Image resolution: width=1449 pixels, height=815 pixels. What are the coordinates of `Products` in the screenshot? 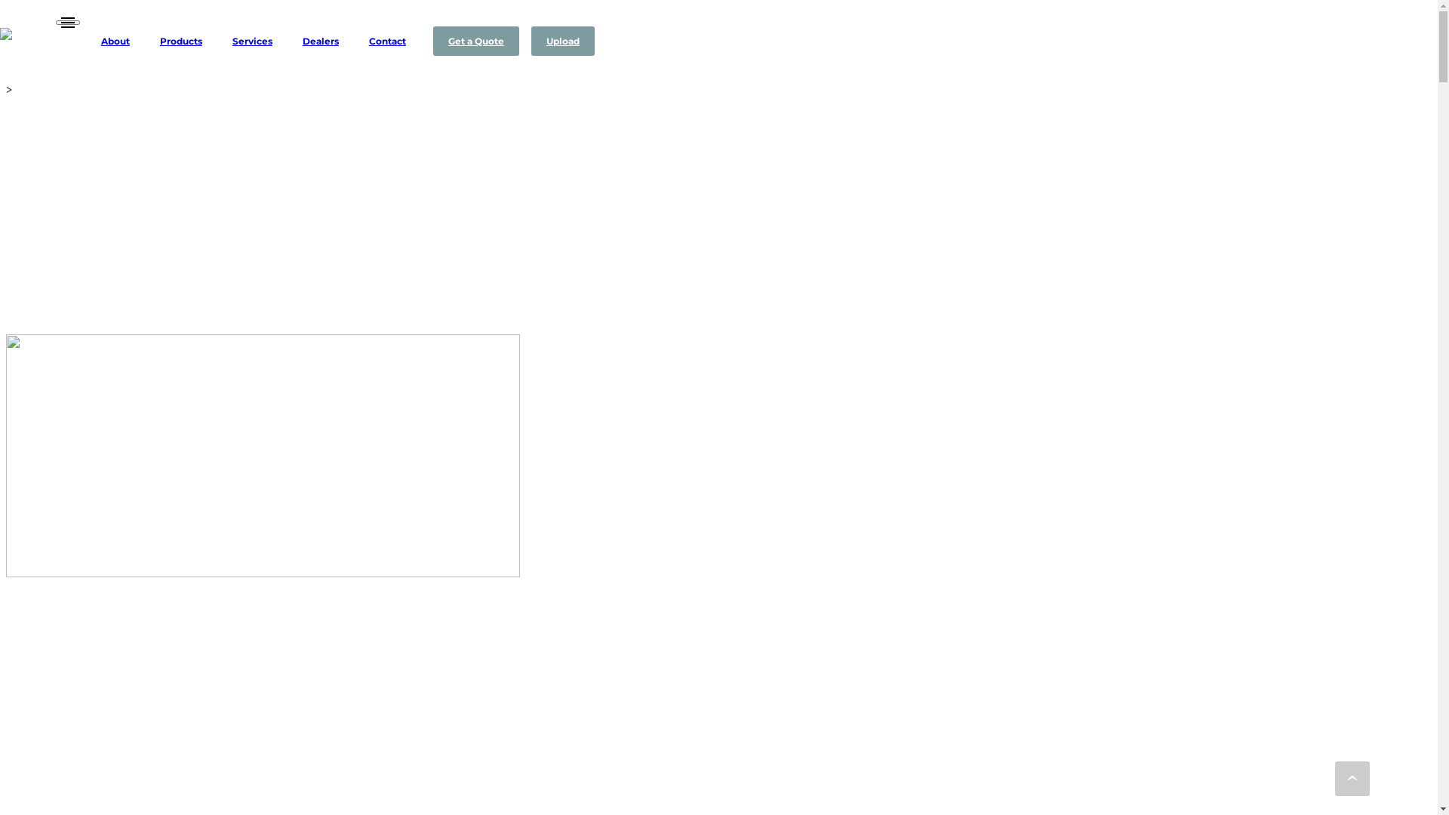 It's located at (181, 41).